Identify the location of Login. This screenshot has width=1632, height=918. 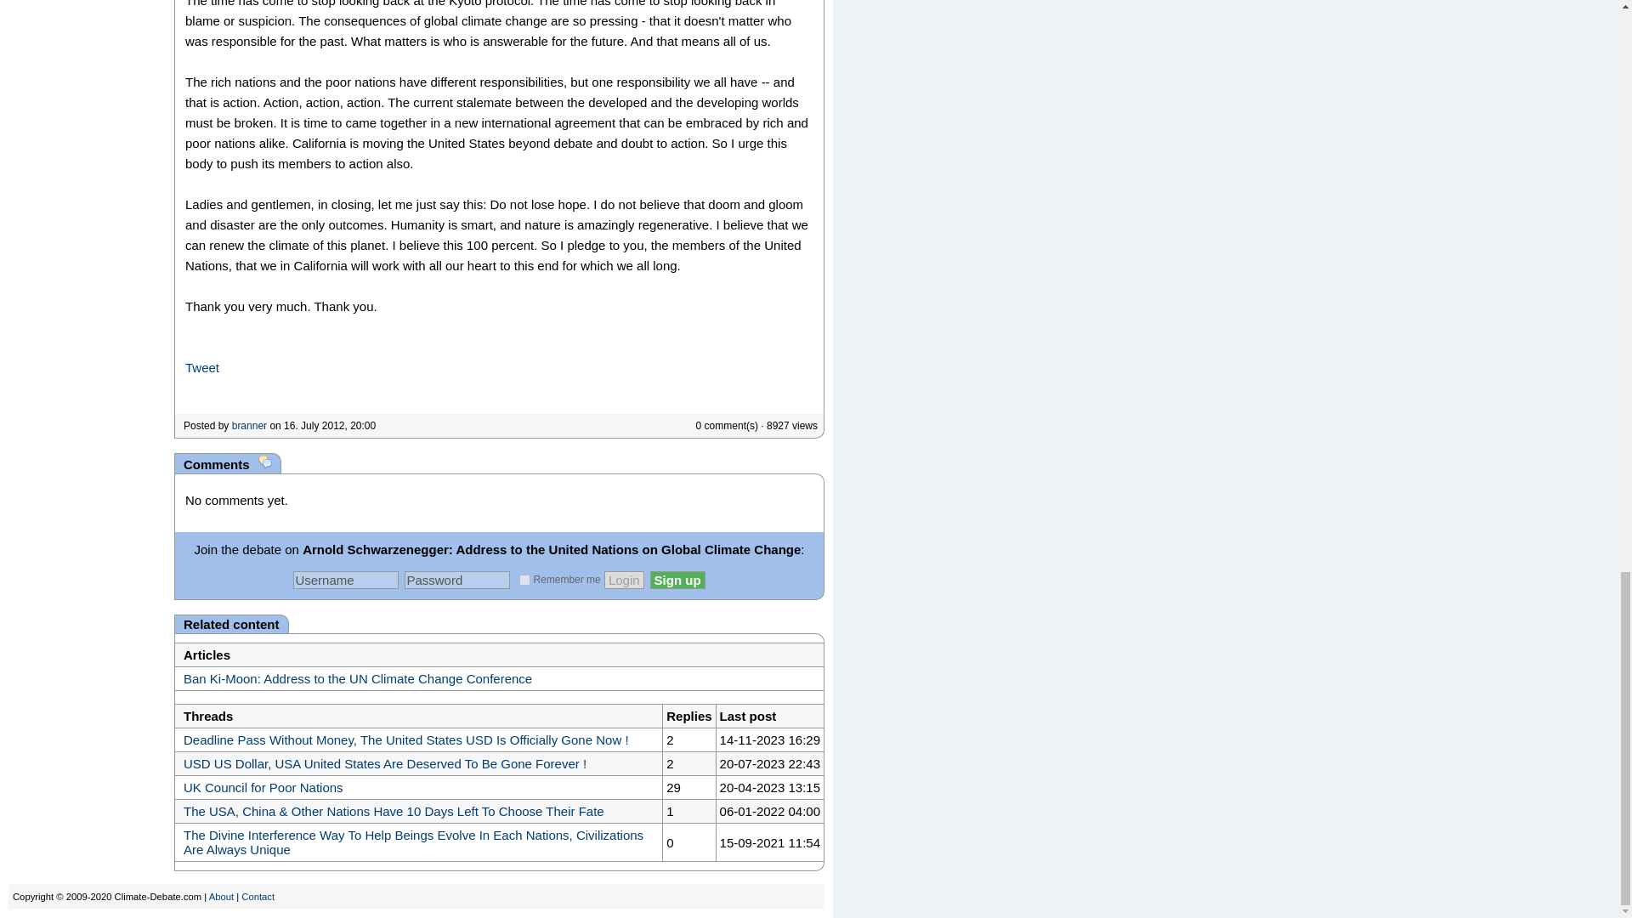
(624, 580).